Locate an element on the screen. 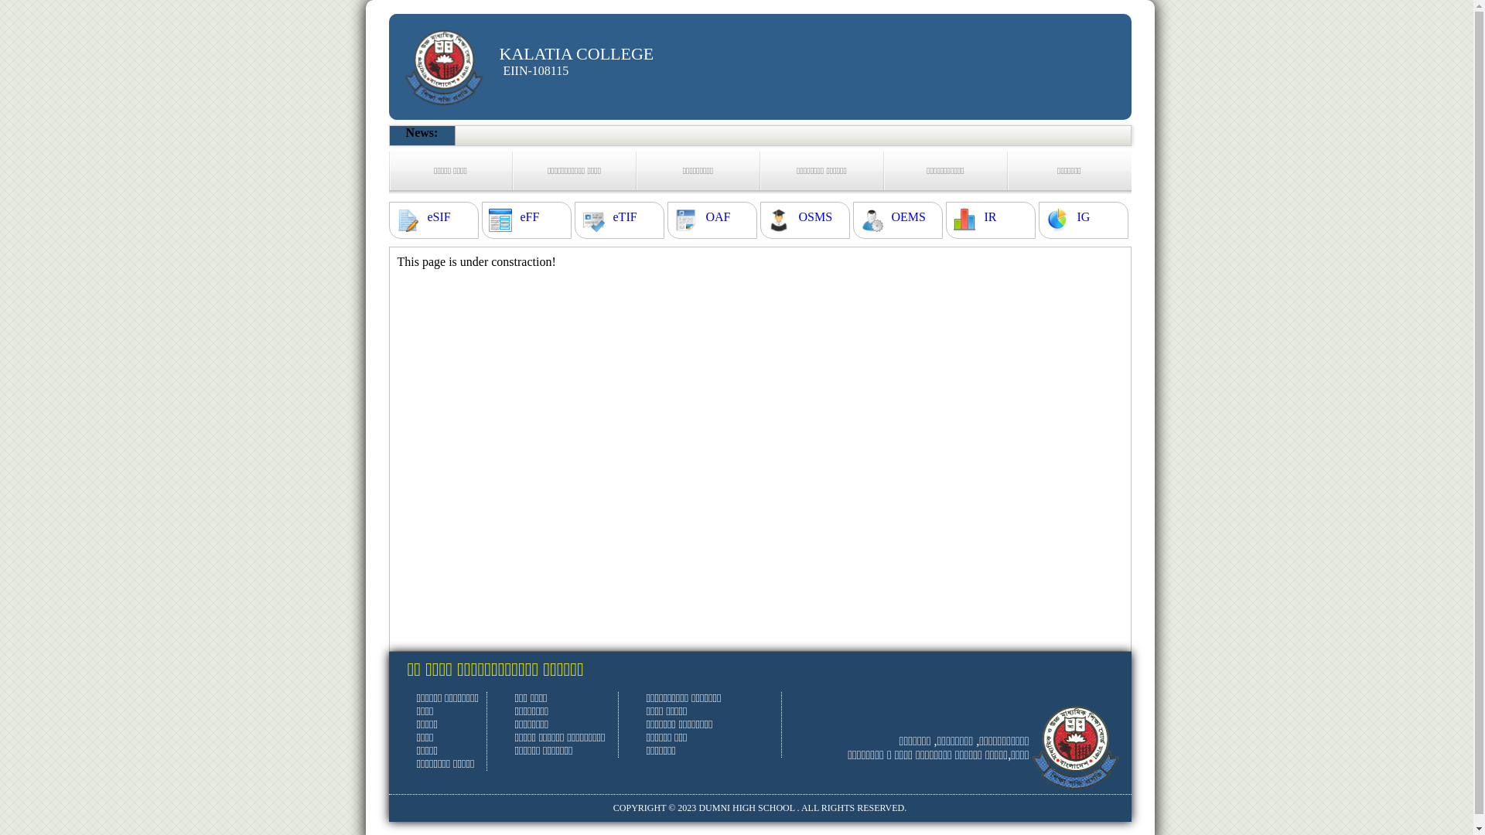 The image size is (1485, 835). OAF is located at coordinates (718, 217).